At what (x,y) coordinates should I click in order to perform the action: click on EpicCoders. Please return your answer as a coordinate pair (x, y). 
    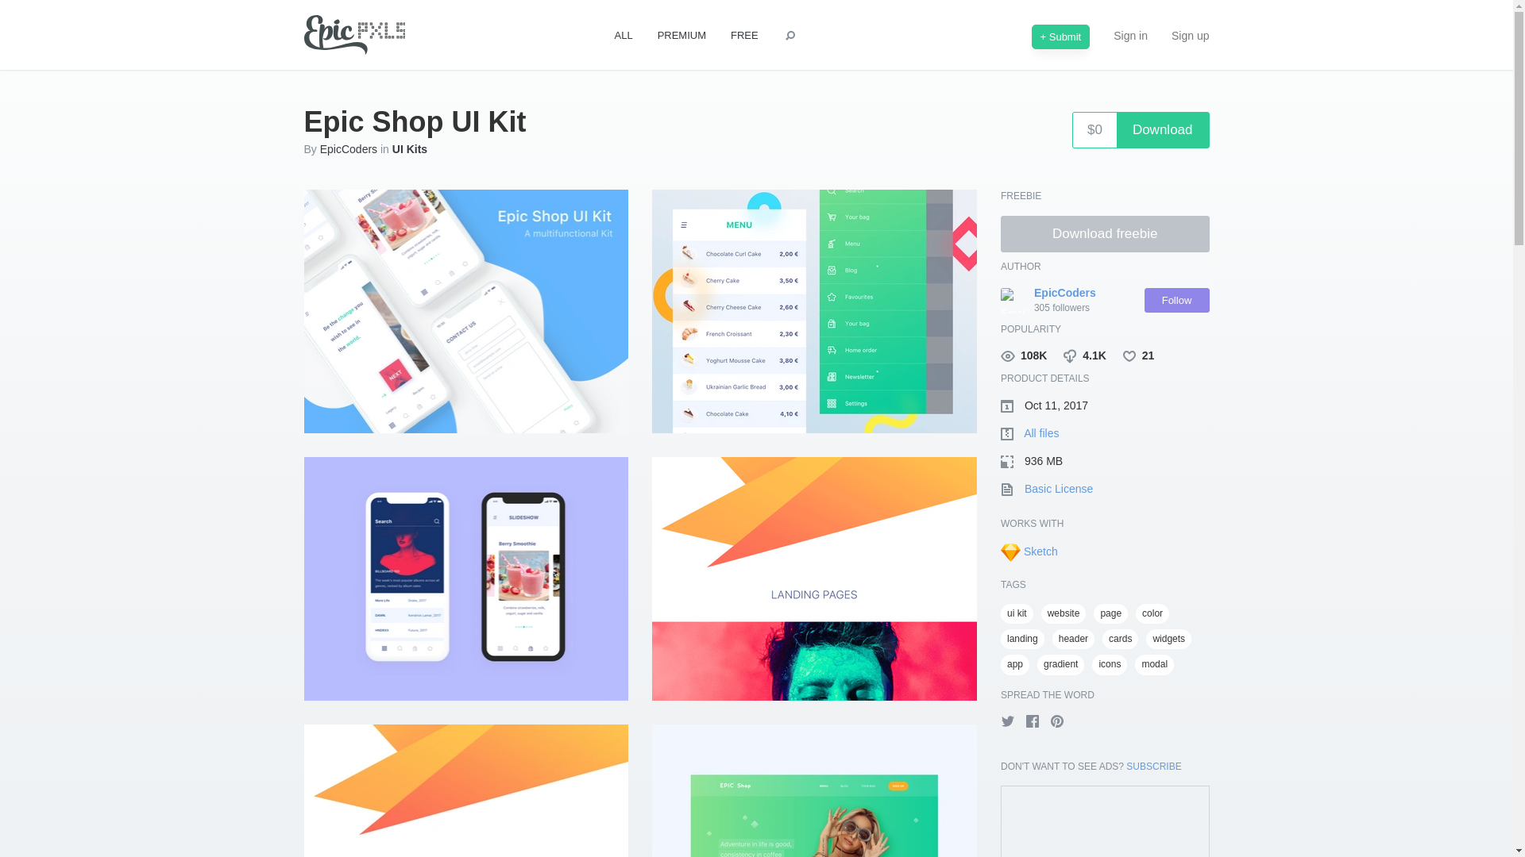
    Looking at the image, I should click on (1064, 294).